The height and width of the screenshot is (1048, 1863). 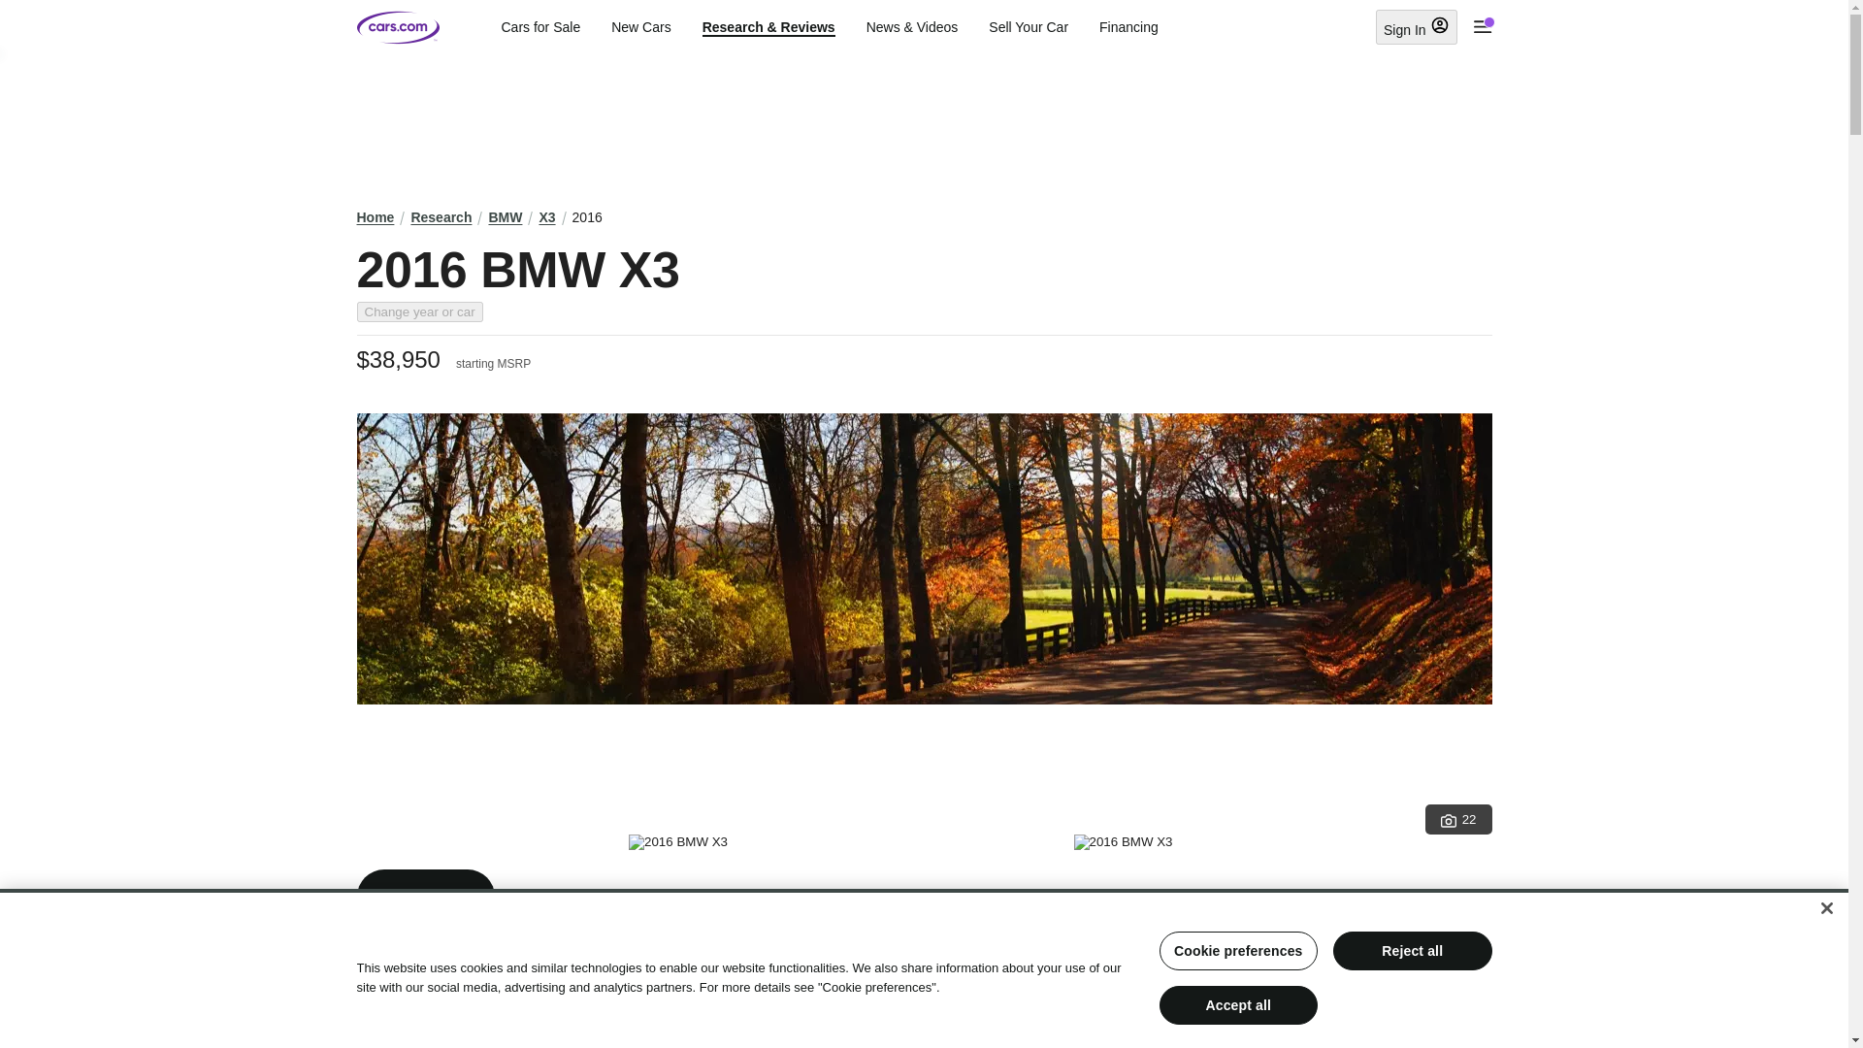 What do you see at coordinates (441, 217) in the screenshot?
I see `Research` at bounding box center [441, 217].